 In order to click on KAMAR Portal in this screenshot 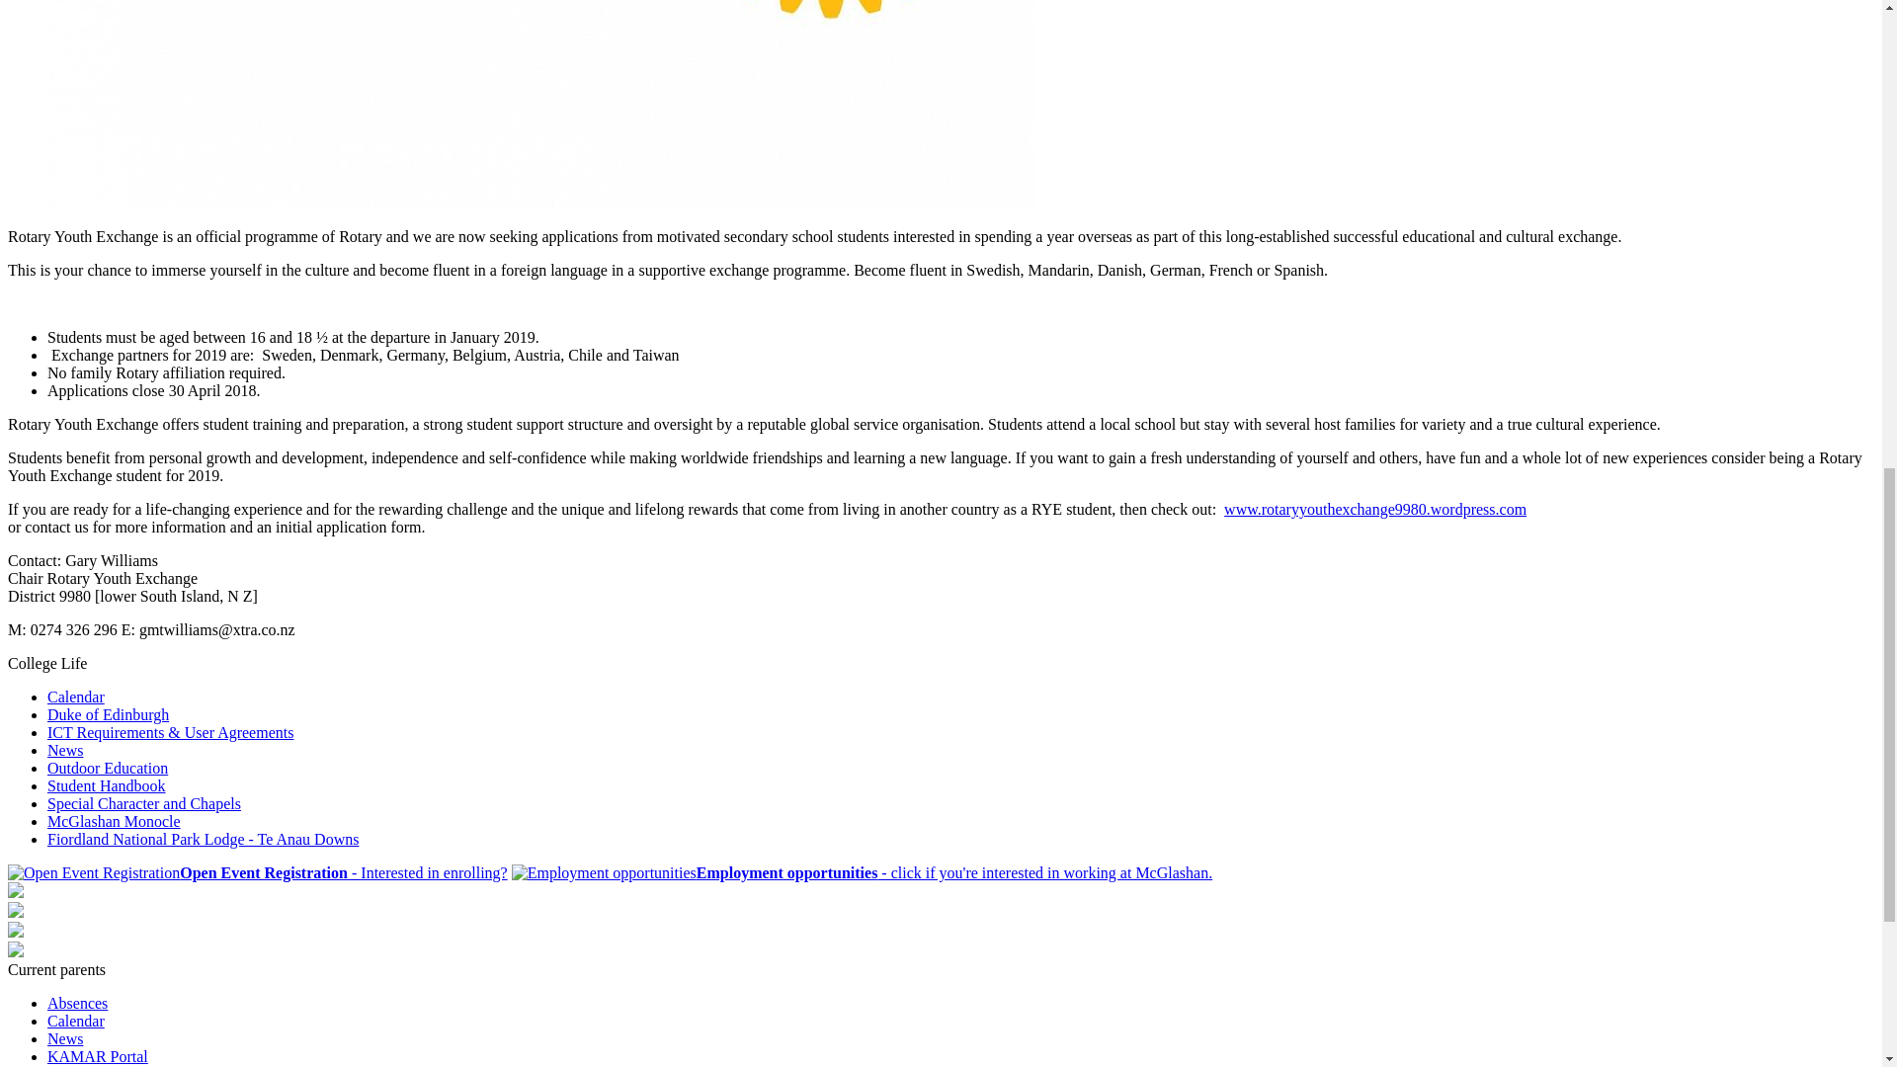, I will do `click(97, 1055)`.